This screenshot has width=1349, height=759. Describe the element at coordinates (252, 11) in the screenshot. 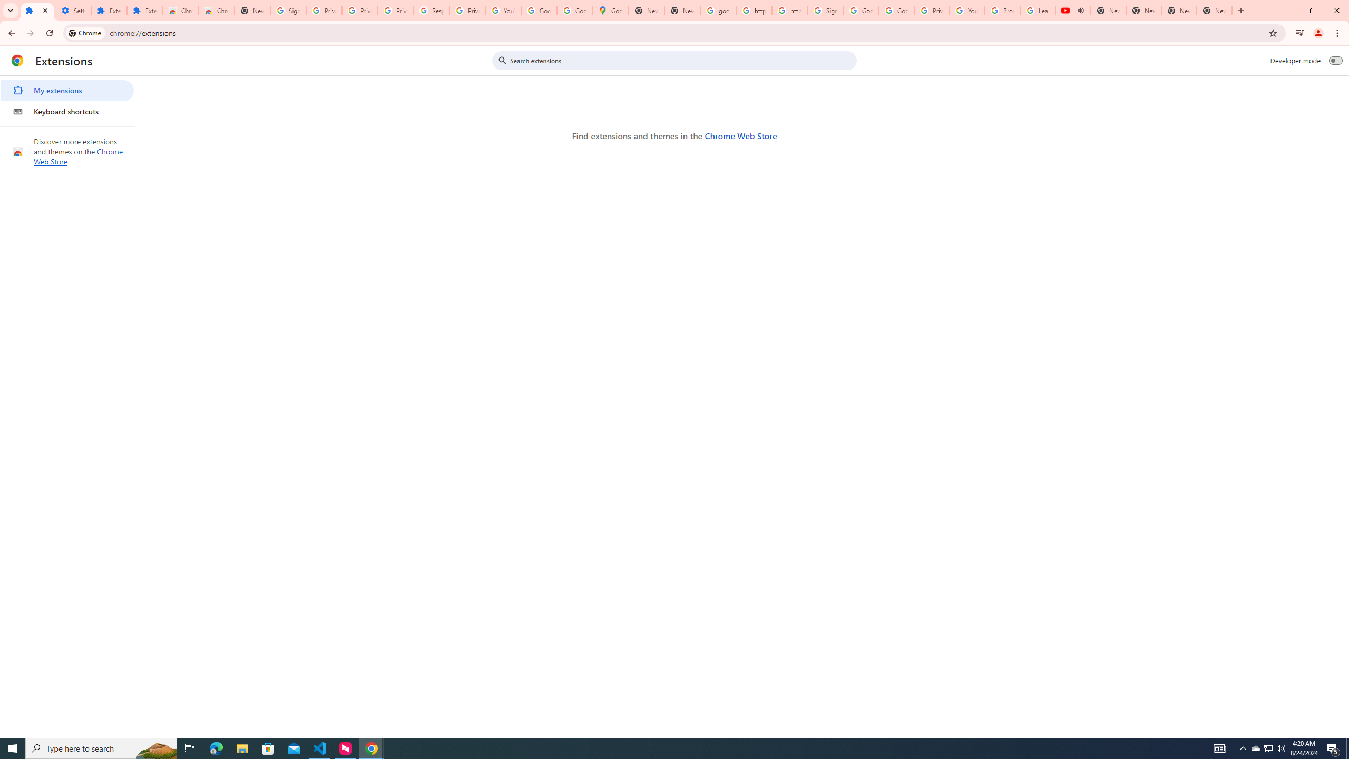

I see `New Tab` at that location.